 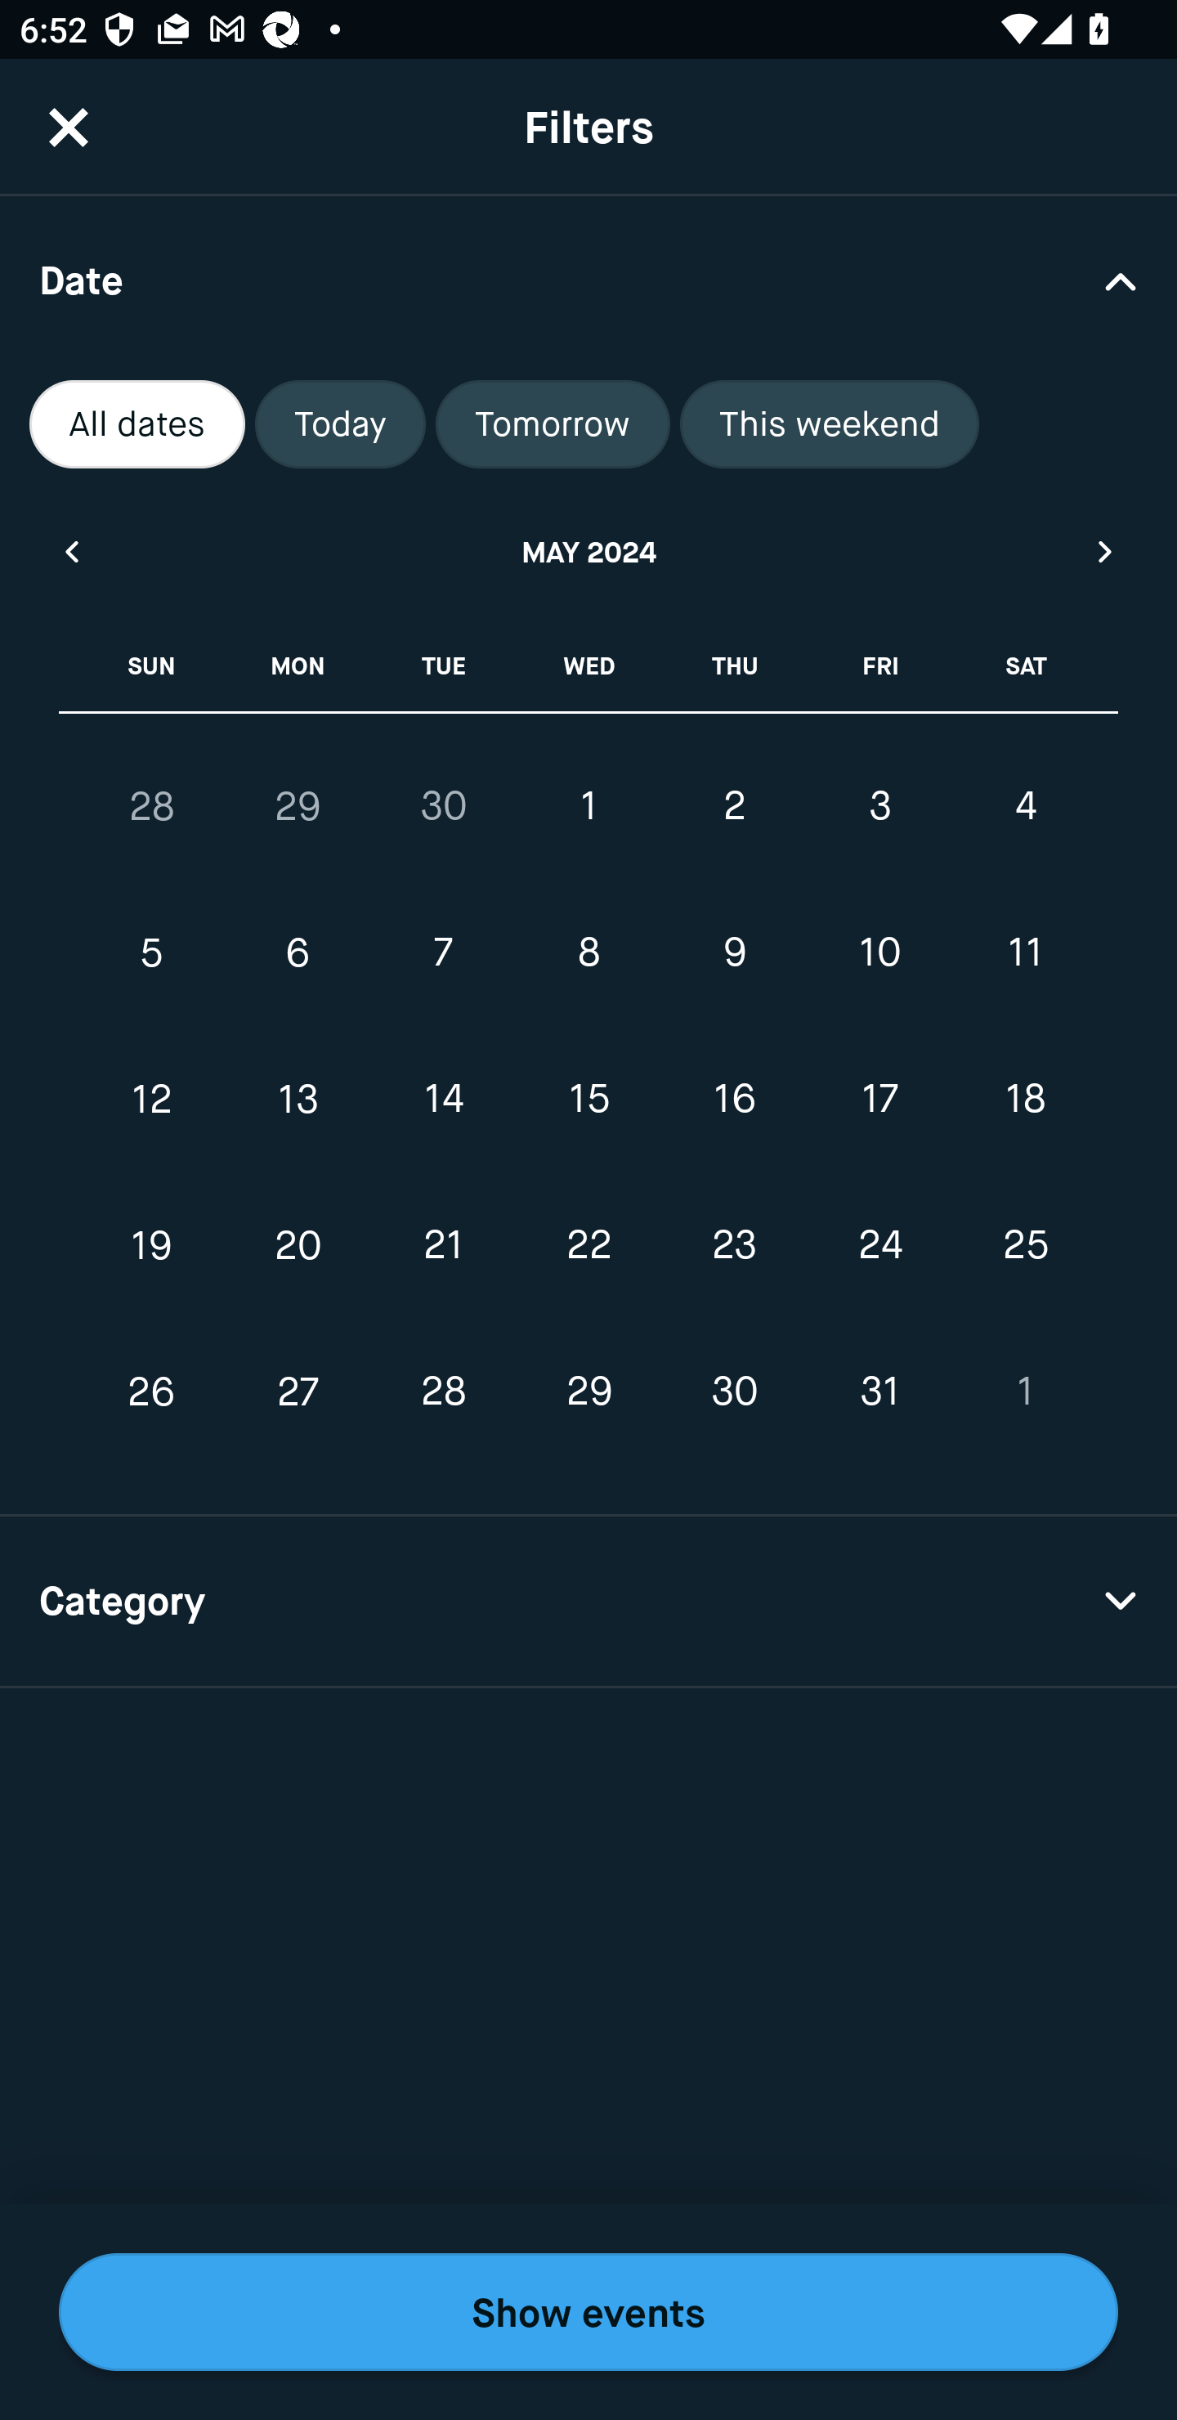 What do you see at coordinates (298, 953) in the screenshot?
I see `6` at bounding box center [298, 953].